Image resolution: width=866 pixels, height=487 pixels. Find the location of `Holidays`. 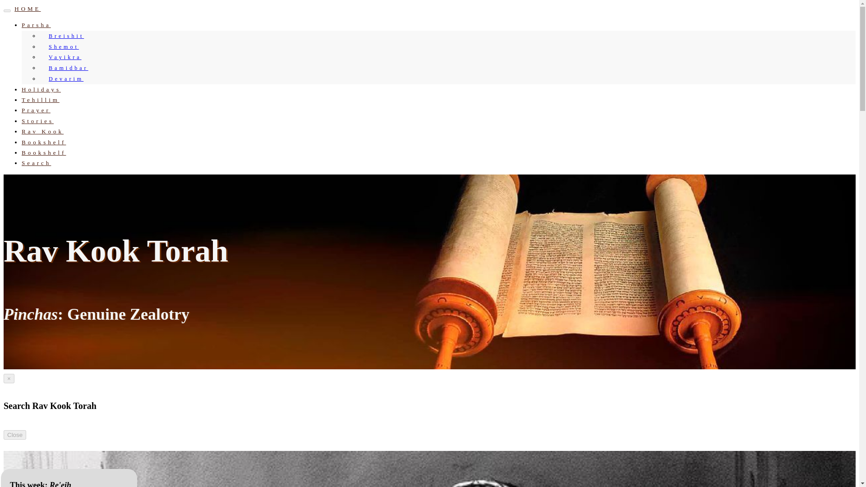

Holidays is located at coordinates (41, 89).